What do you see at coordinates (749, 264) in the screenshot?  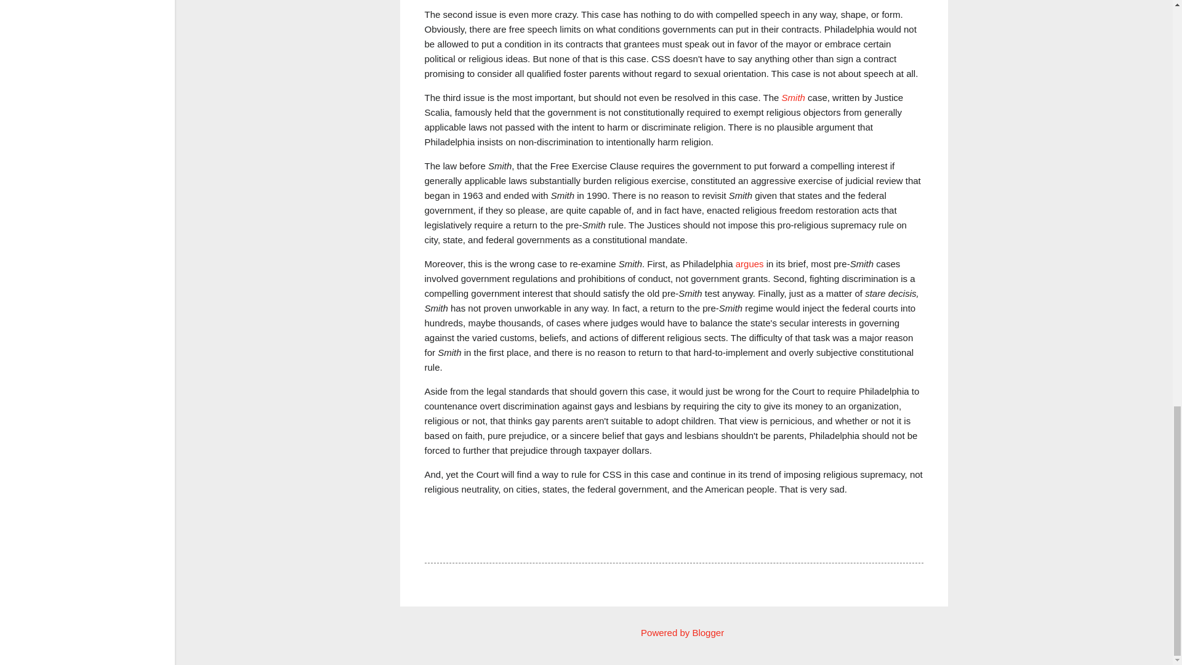 I see `argues` at bounding box center [749, 264].